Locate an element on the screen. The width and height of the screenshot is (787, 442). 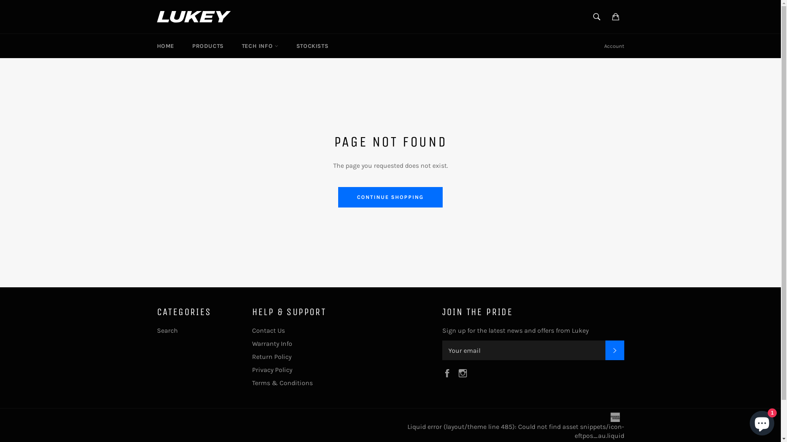
Account is located at coordinates (614, 46).